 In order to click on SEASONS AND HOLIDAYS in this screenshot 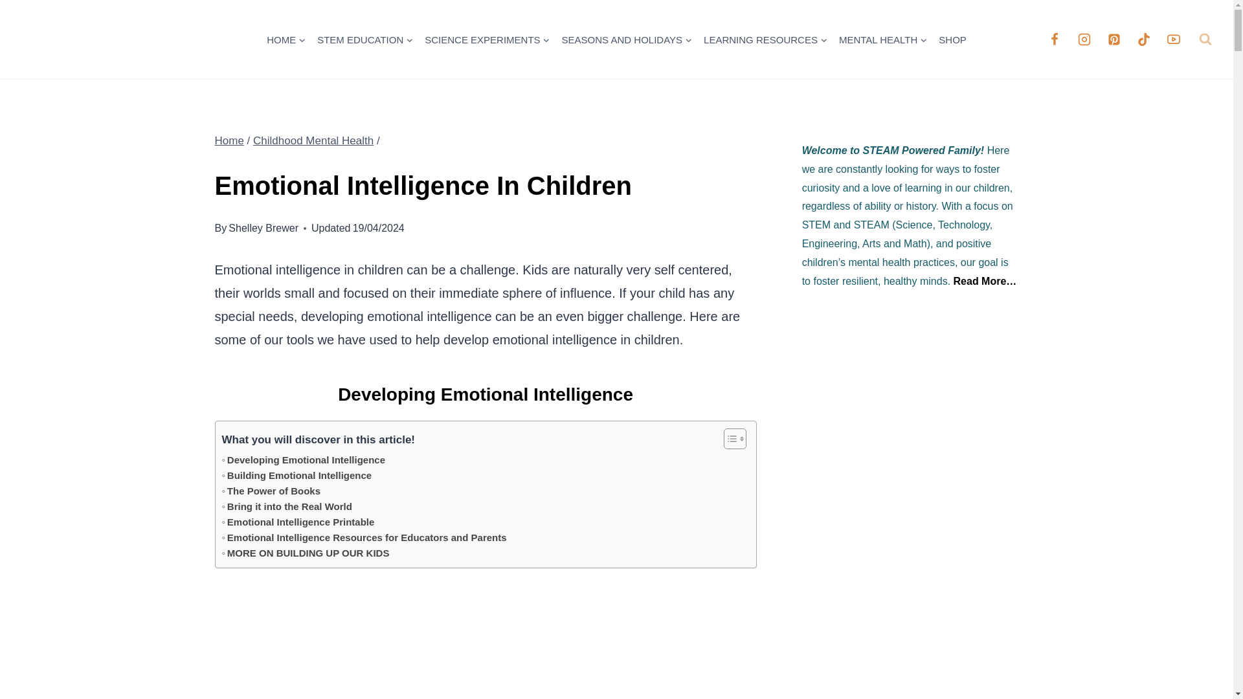, I will do `click(627, 39)`.